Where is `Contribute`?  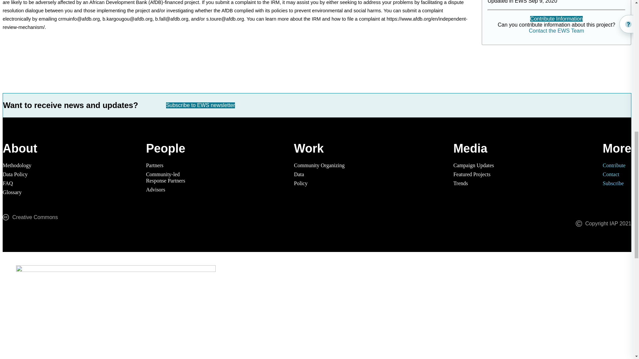 Contribute is located at coordinates (611, 174).